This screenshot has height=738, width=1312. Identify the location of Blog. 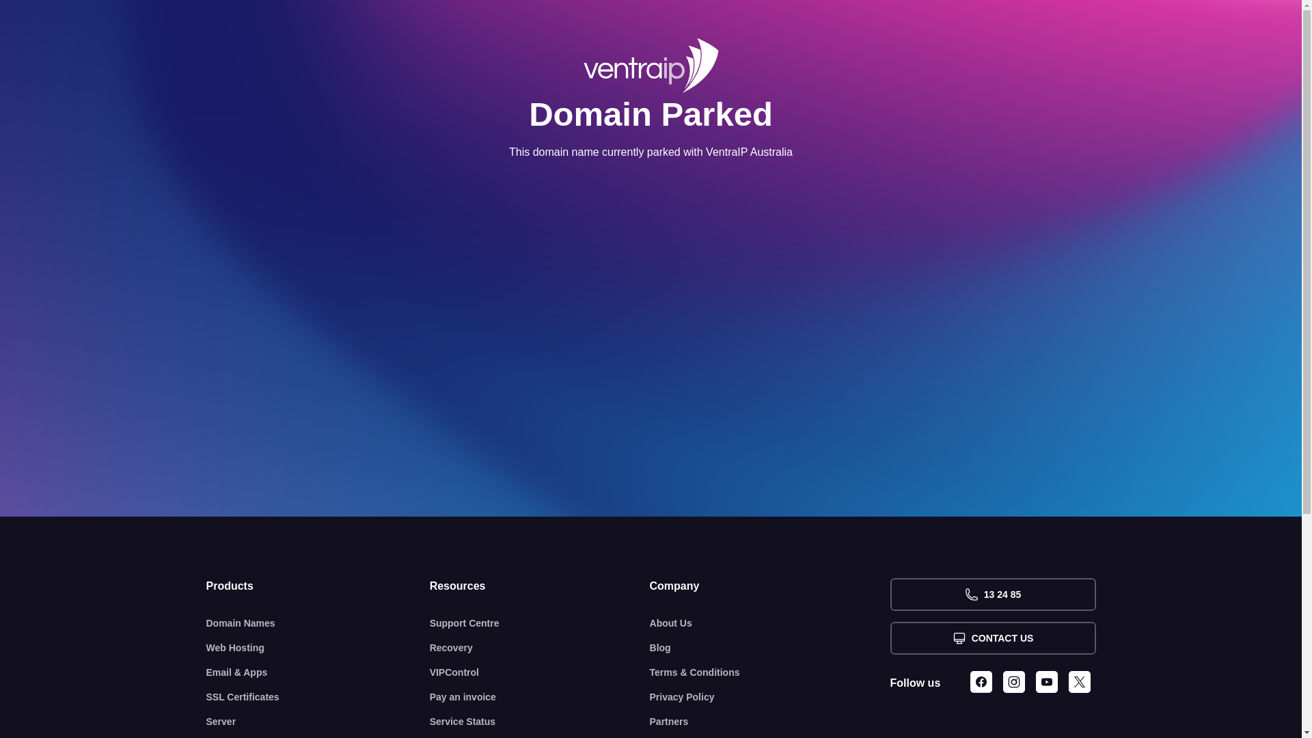
(770, 648).